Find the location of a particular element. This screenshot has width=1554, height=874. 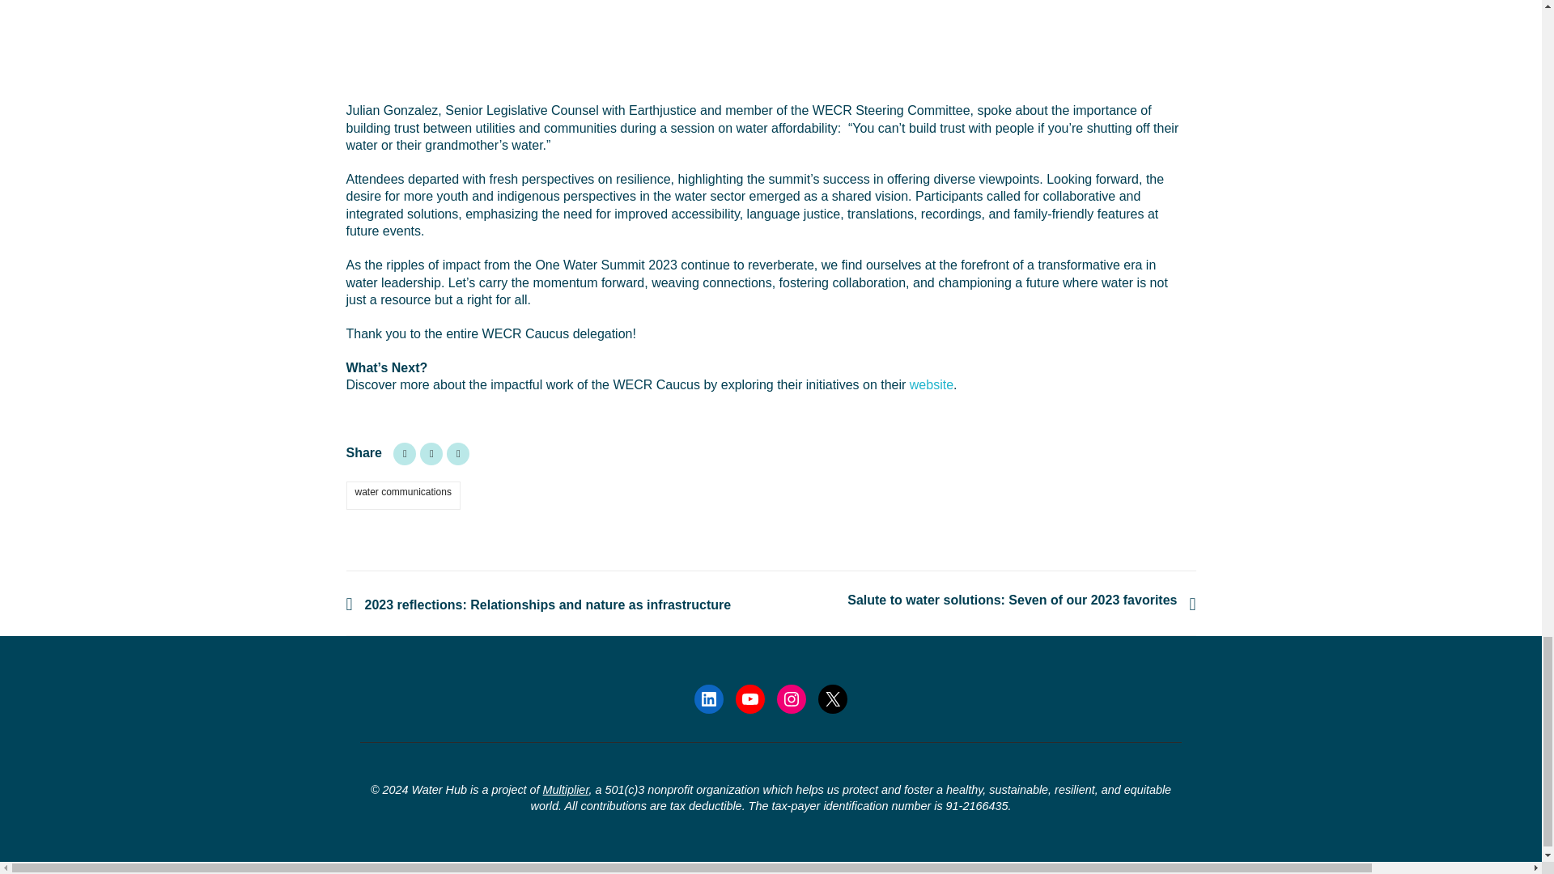

X is located at coordinates (832, 699).